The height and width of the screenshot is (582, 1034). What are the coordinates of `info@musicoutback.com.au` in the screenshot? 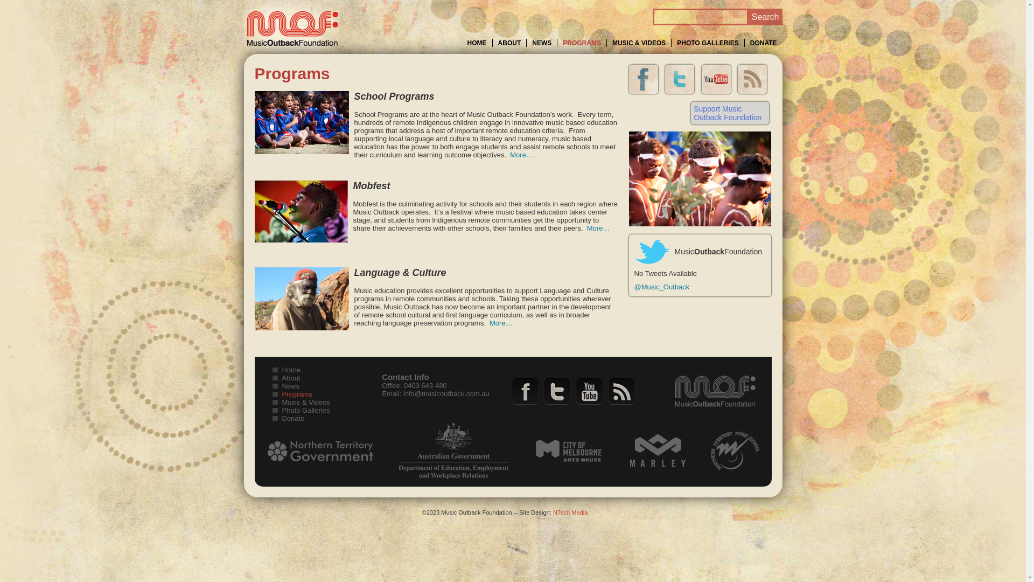 It's located at (446, 393).